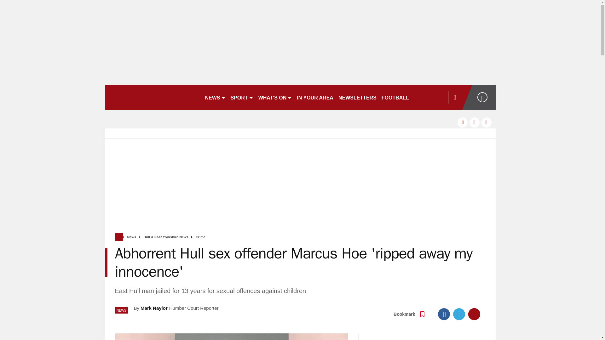 The width and height of the screenshot is (605, 340). I want to click on instagram, so click(487, 122).